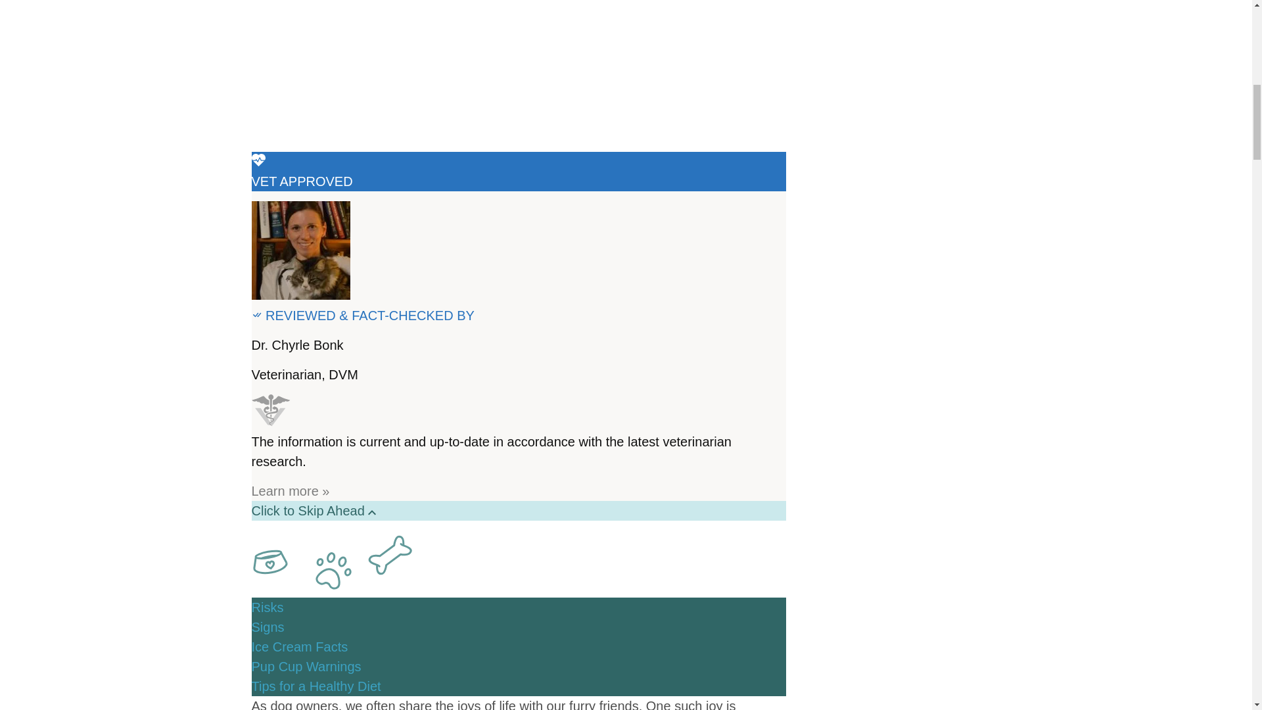 The image size is (1262, 710). I want to click on Ice Cream Facts, so click(300, 647).